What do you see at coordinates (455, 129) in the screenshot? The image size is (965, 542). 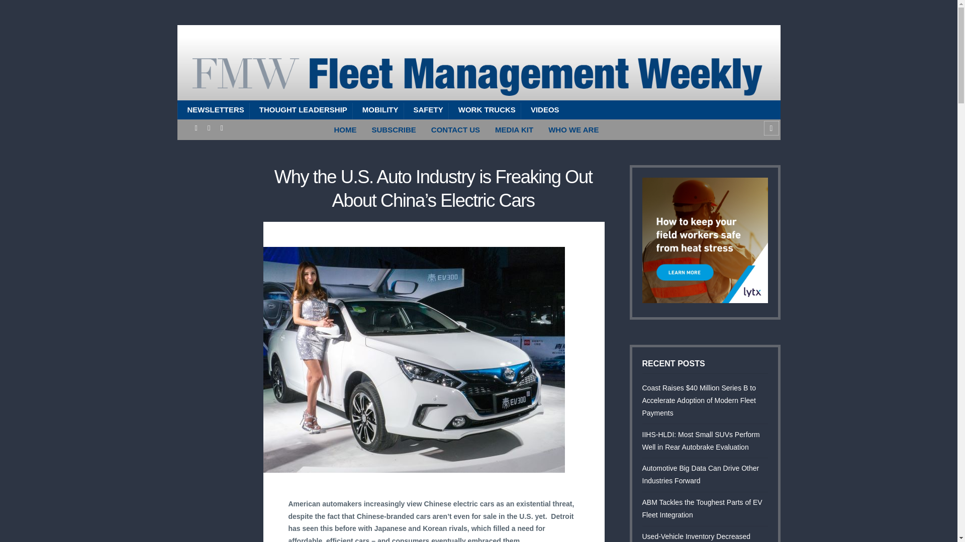 I see `CONTACT US` at bounding box center [455, 129].